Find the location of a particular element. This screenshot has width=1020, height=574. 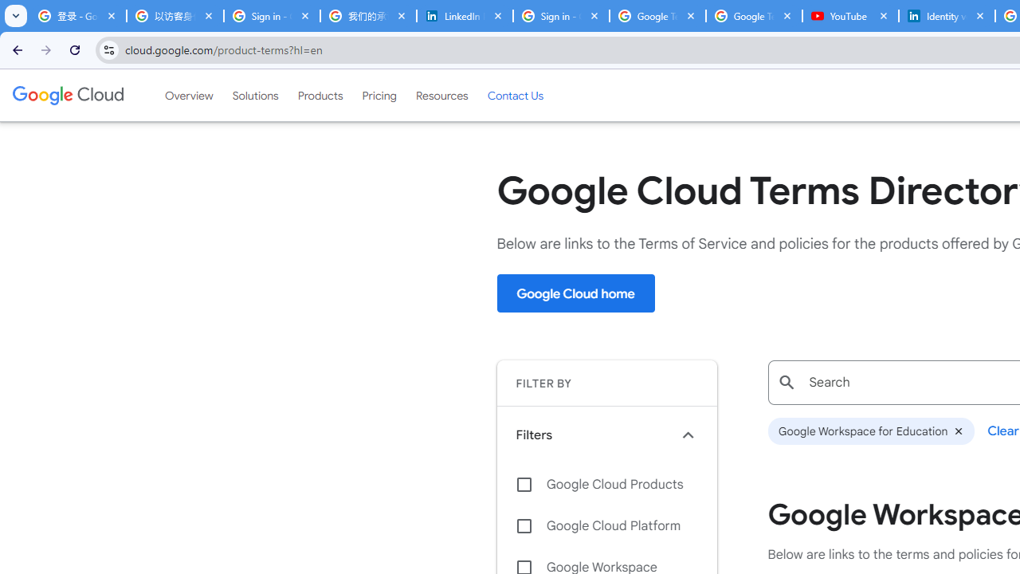

Google Cloud is located at coordinates (67, 95).